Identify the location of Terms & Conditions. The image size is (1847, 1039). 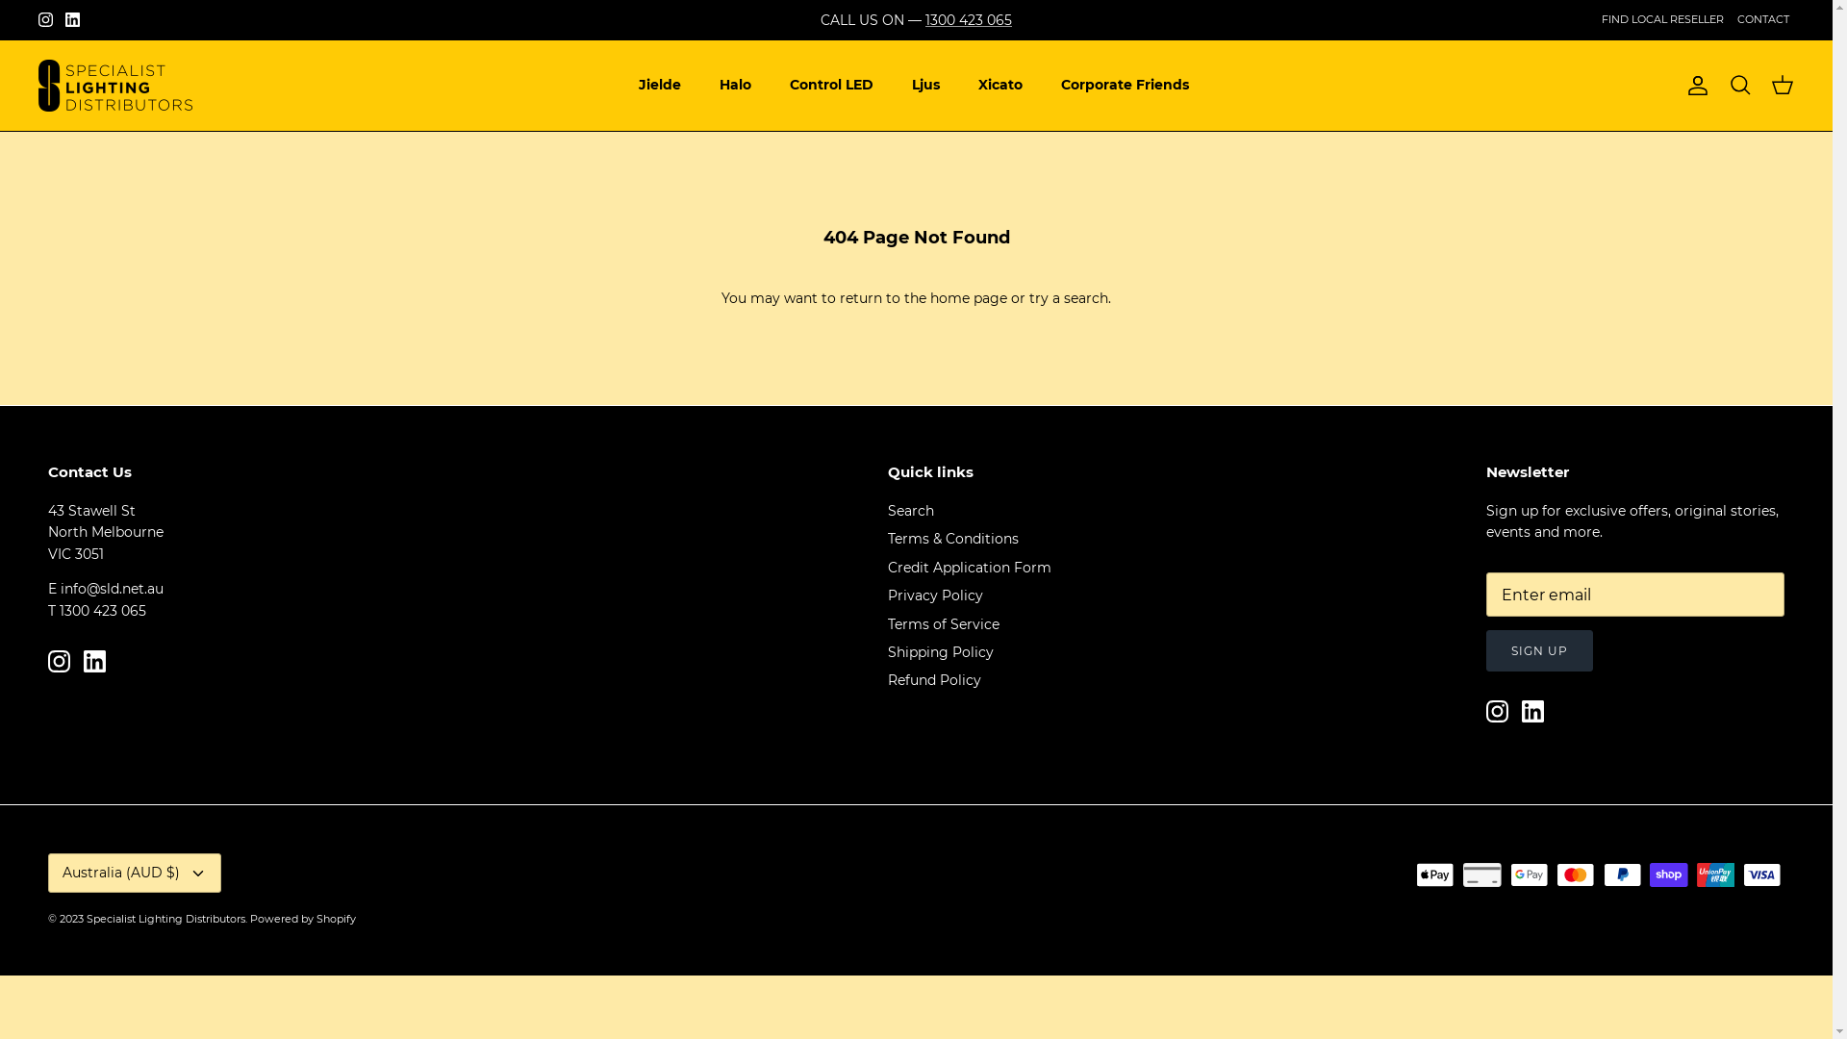
(952, 539).